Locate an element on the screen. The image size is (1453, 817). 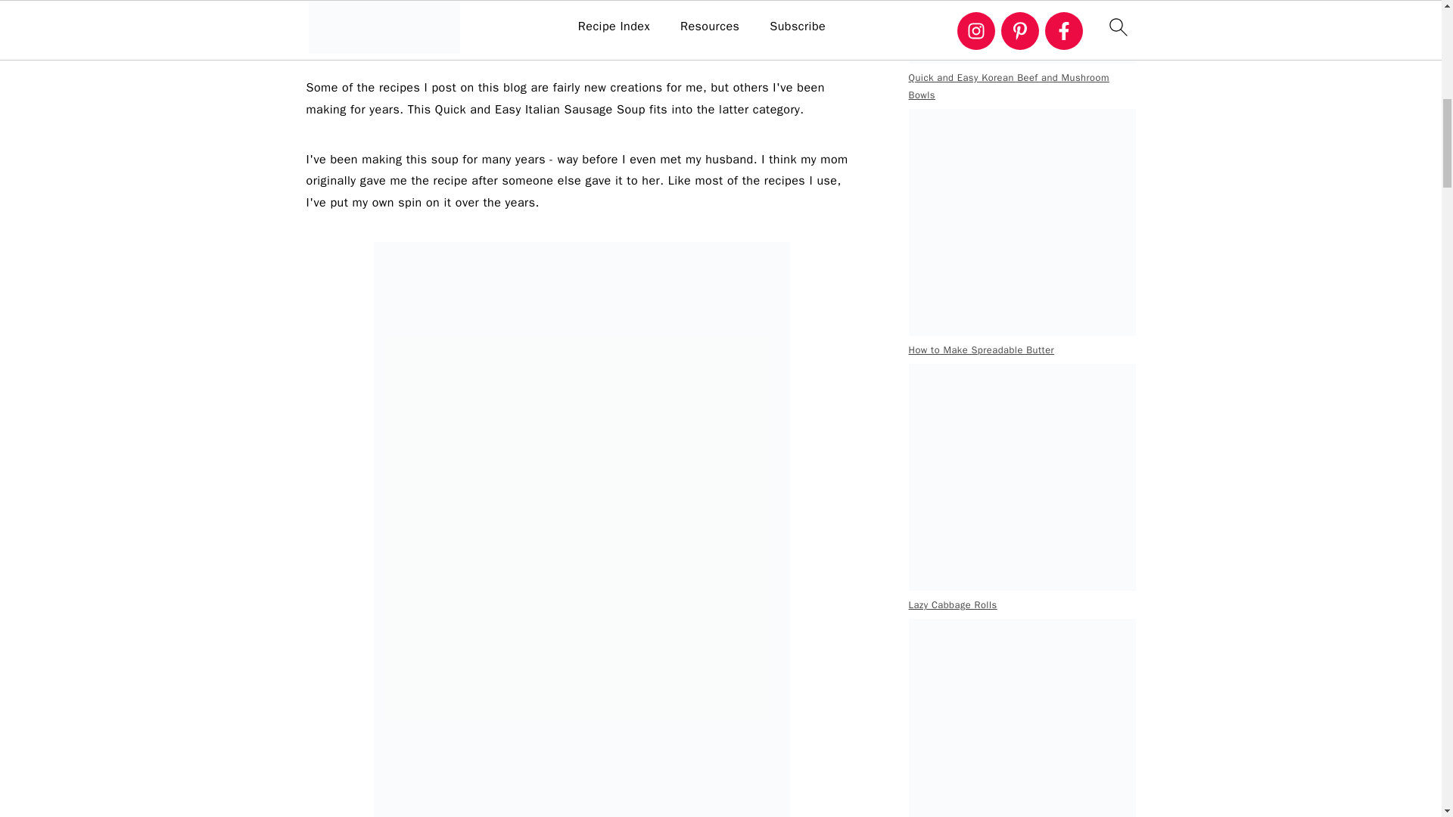
Quick and Easy Italian Sausage Soup is located at coordinates (581, 28).